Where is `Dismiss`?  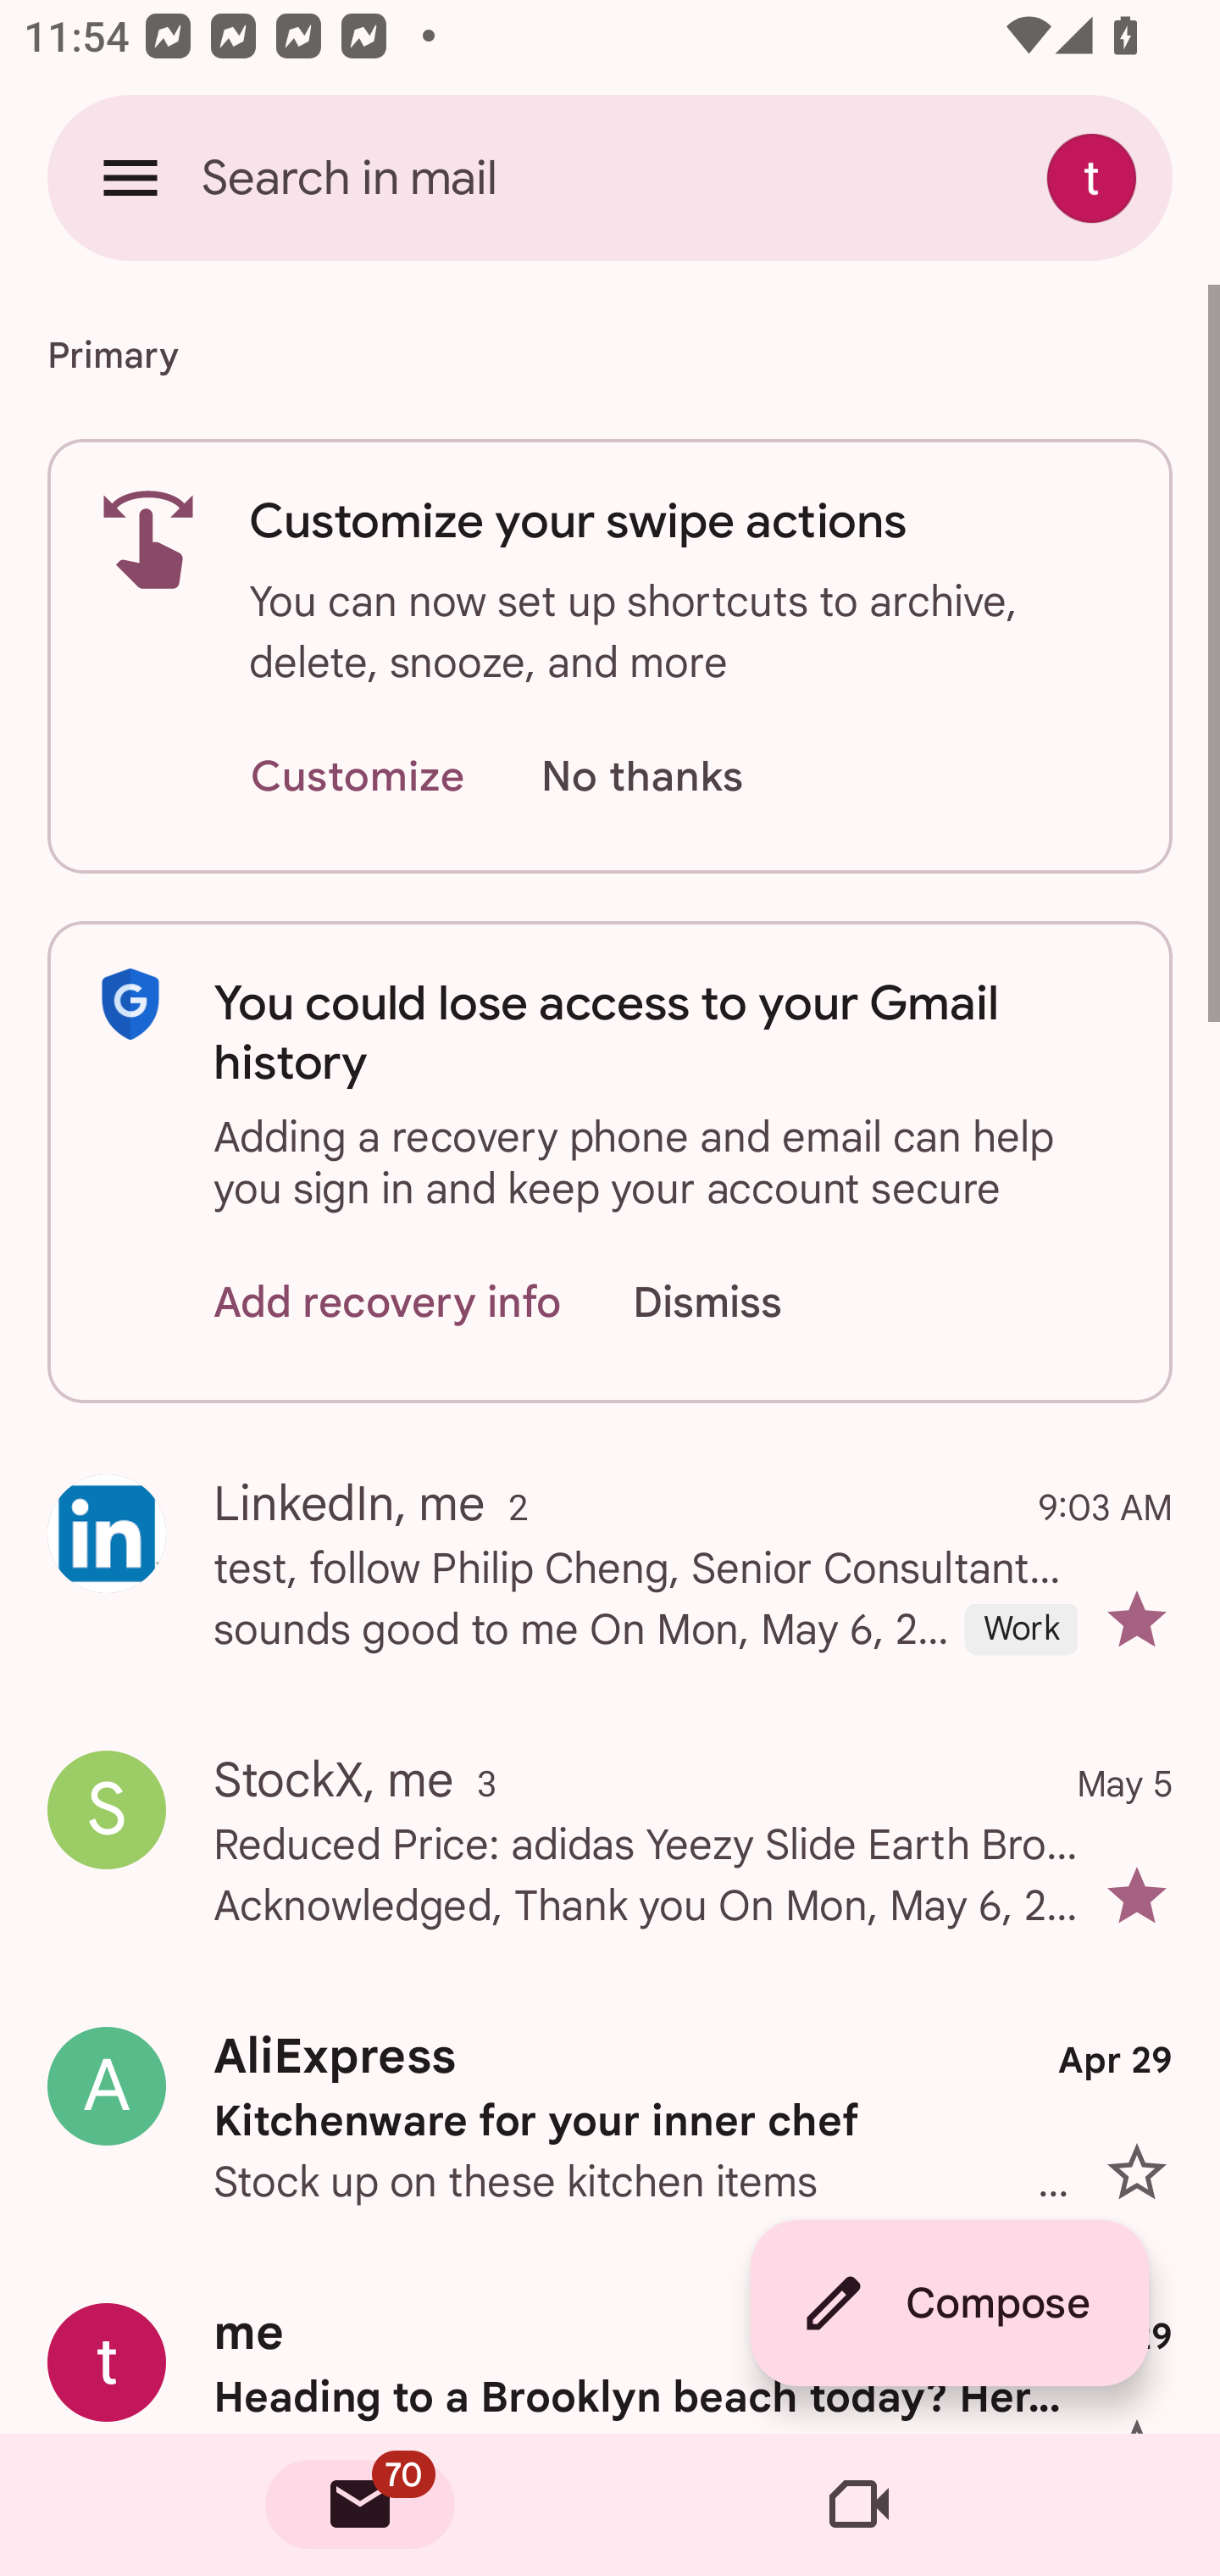
Dismiss is located at coordinates (739, 1302).